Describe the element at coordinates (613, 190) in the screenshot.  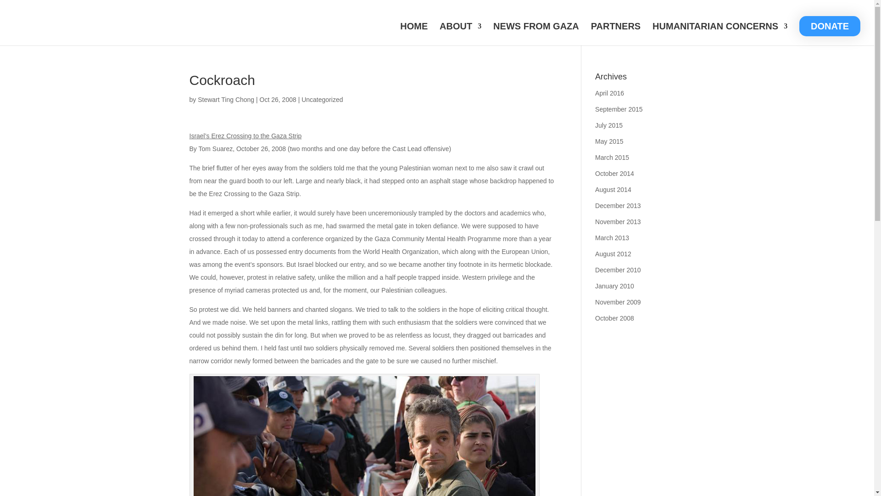
I see `August 2014` at that location.